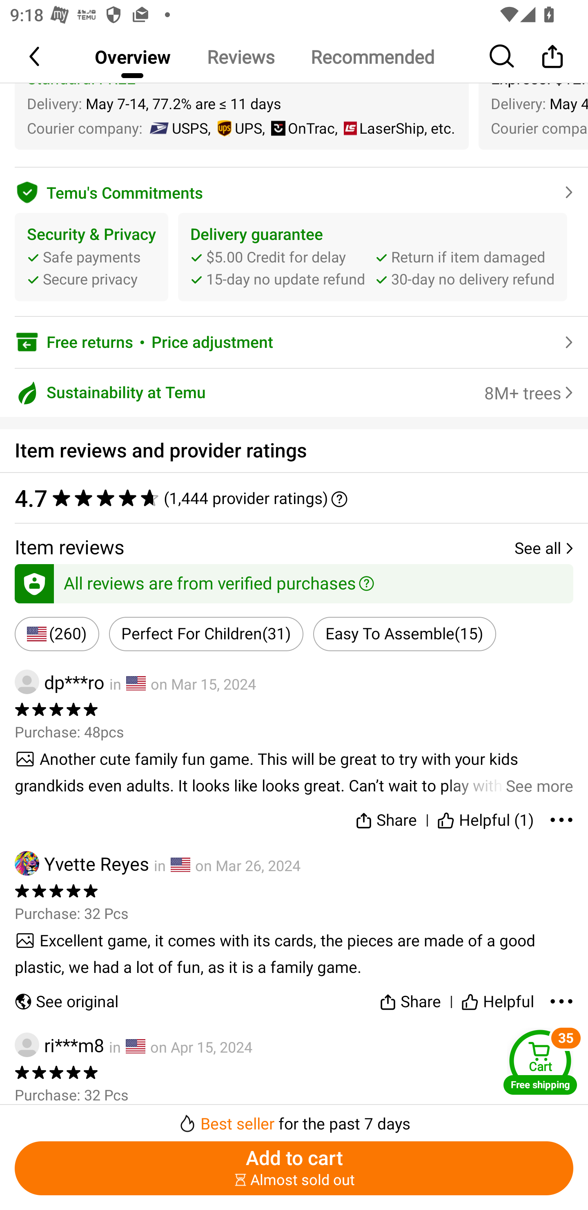 The height and width of the screenshot is (1210, 588). Describe the element at coordinates (552, 56) in the screenshot. I see `Share` at that location.